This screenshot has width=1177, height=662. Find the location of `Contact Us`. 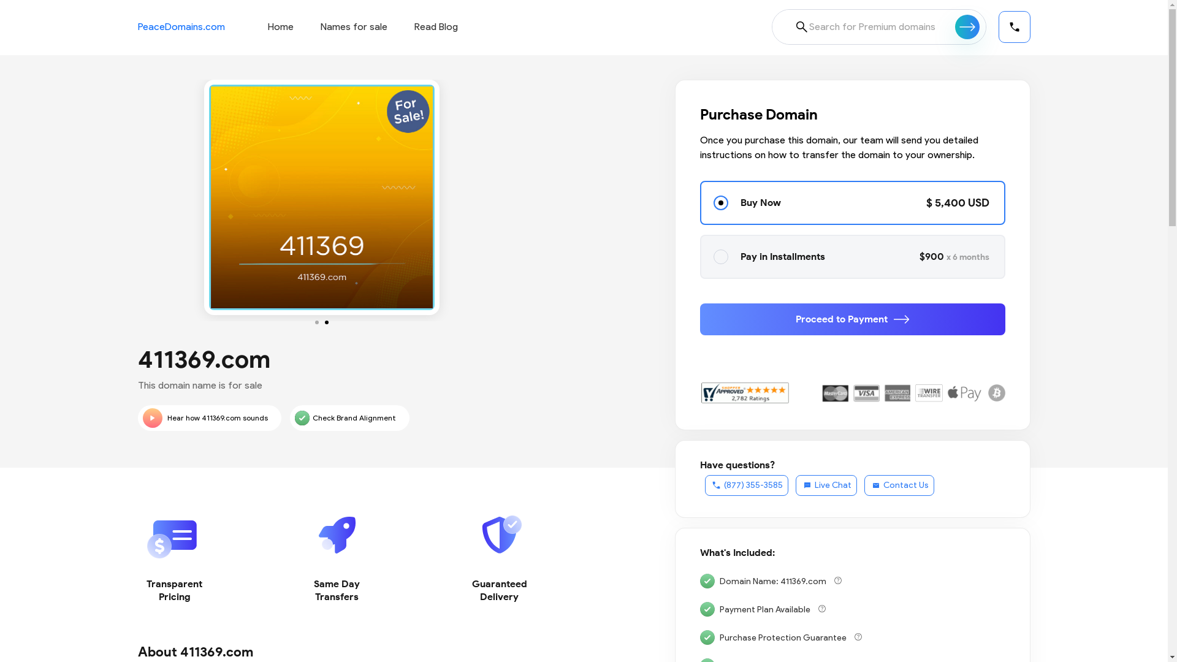

Contact Us is located at coordinates (899, 485).